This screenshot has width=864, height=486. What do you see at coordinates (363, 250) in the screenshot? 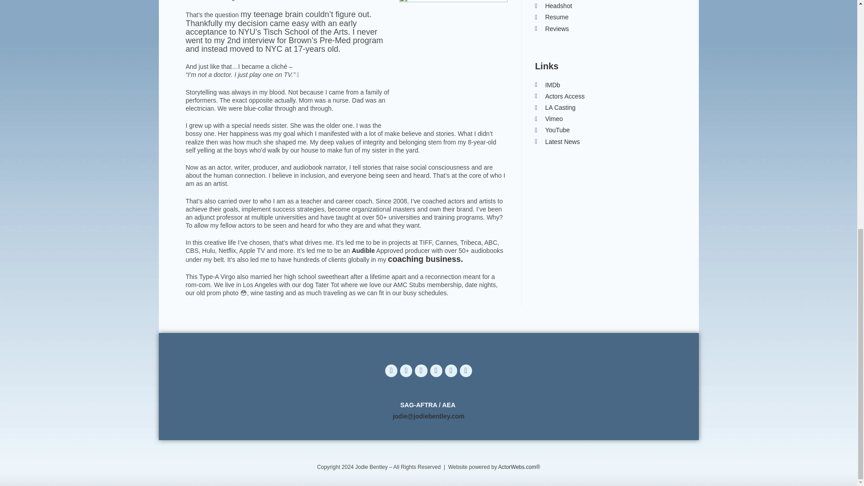
I see `Audible` at bounding box center [363, 250].